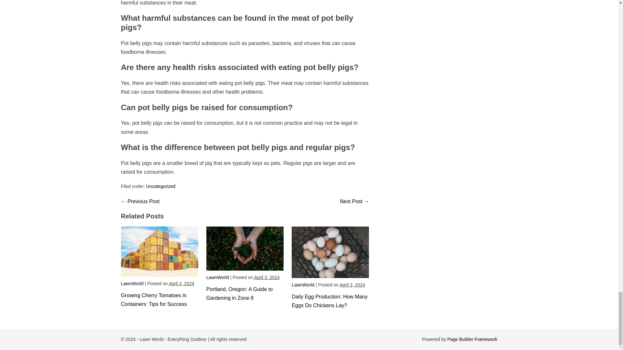 The image size is (623, 350). I want to click on LawnWorld, so click(132, 284).